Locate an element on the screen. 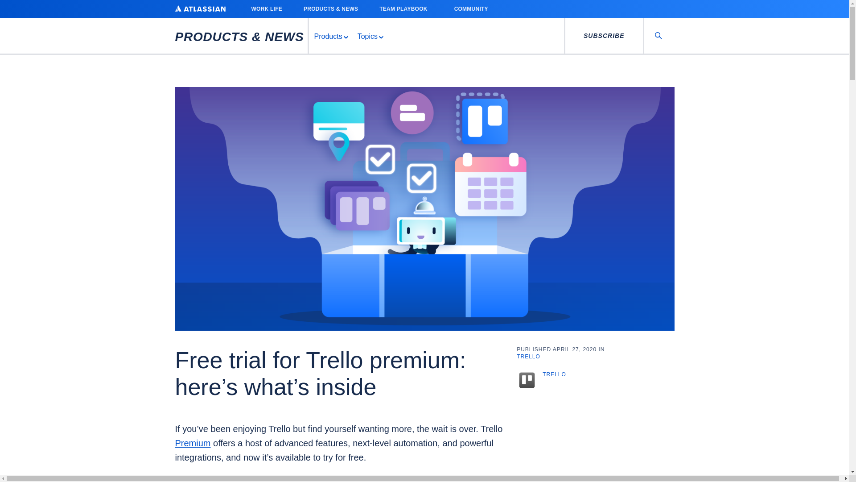  Products is located at coordinates (330, 36).